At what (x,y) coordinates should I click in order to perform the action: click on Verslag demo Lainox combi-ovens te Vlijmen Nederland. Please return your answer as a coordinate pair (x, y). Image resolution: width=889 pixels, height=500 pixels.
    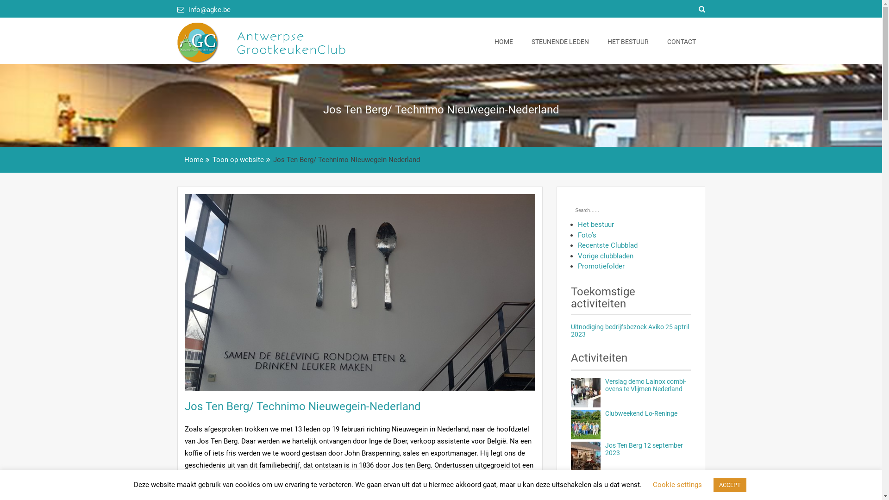
    Looking at the image, I should click on (645, 385).